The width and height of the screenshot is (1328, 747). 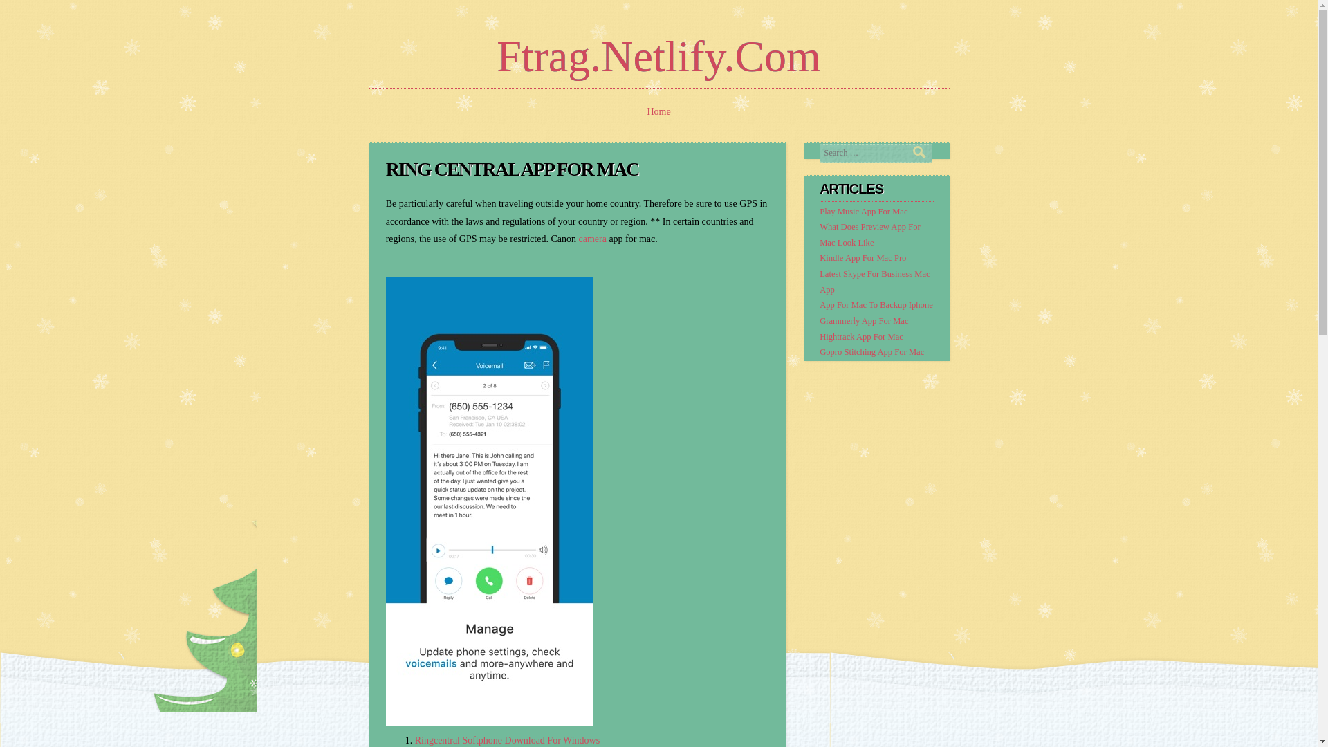 What do you see at coordinates (923, 151) in the screenshot?
I see `Search` at bounding box center [923, 151].